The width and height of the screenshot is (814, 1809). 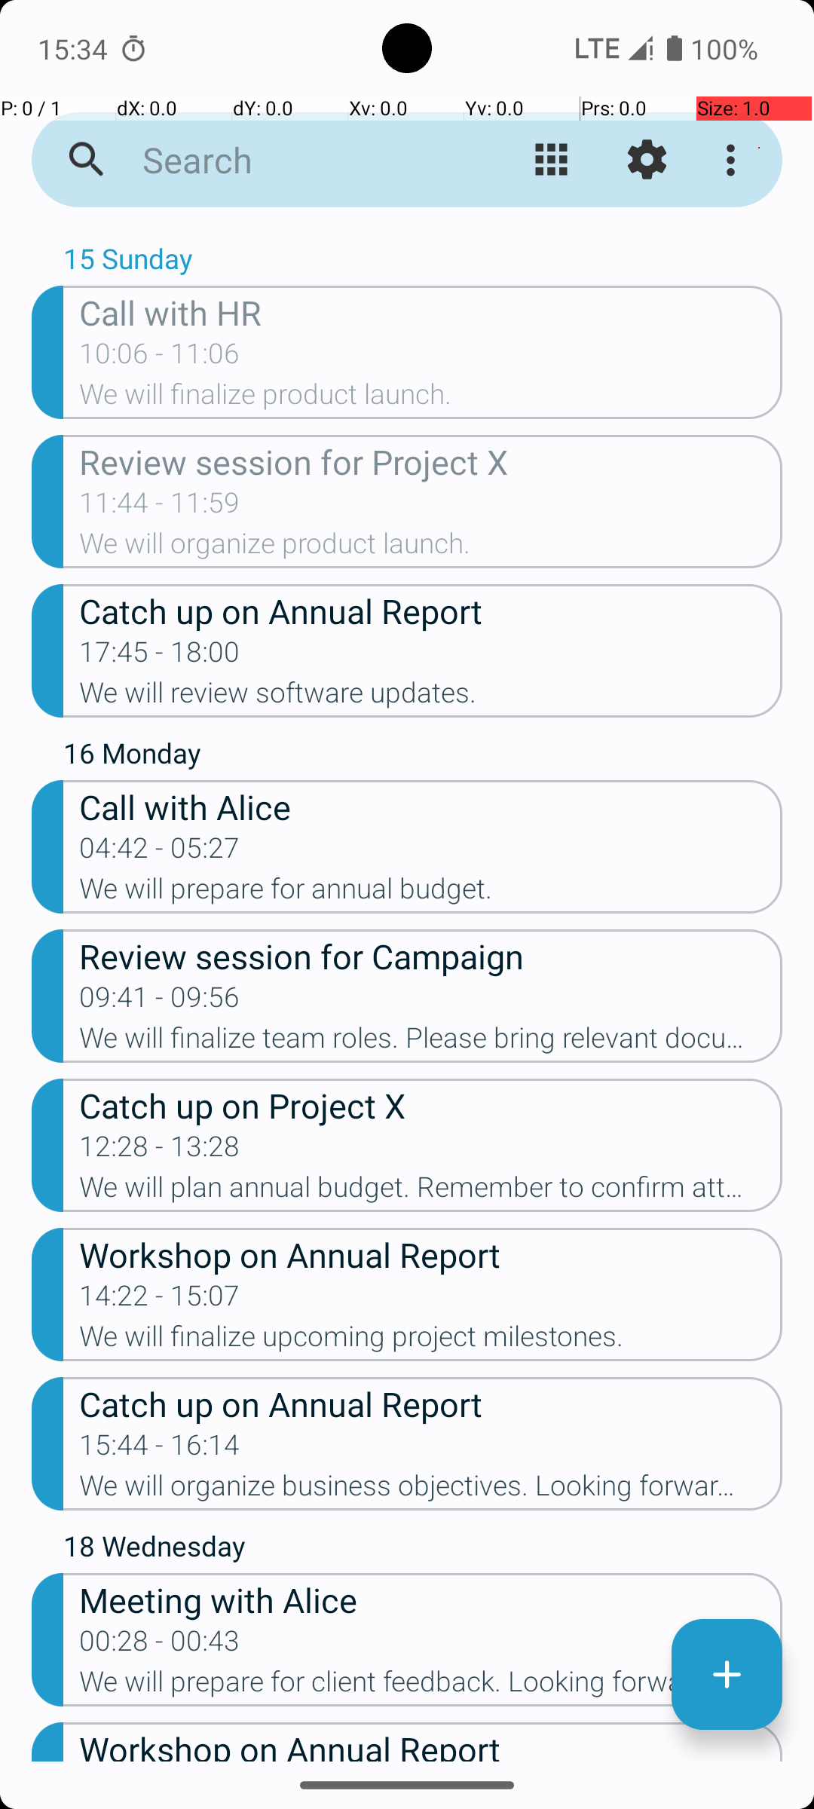 I want to click on We will organize business objectives. Looking forward to productive discussions., so click(x=431, y=1490).